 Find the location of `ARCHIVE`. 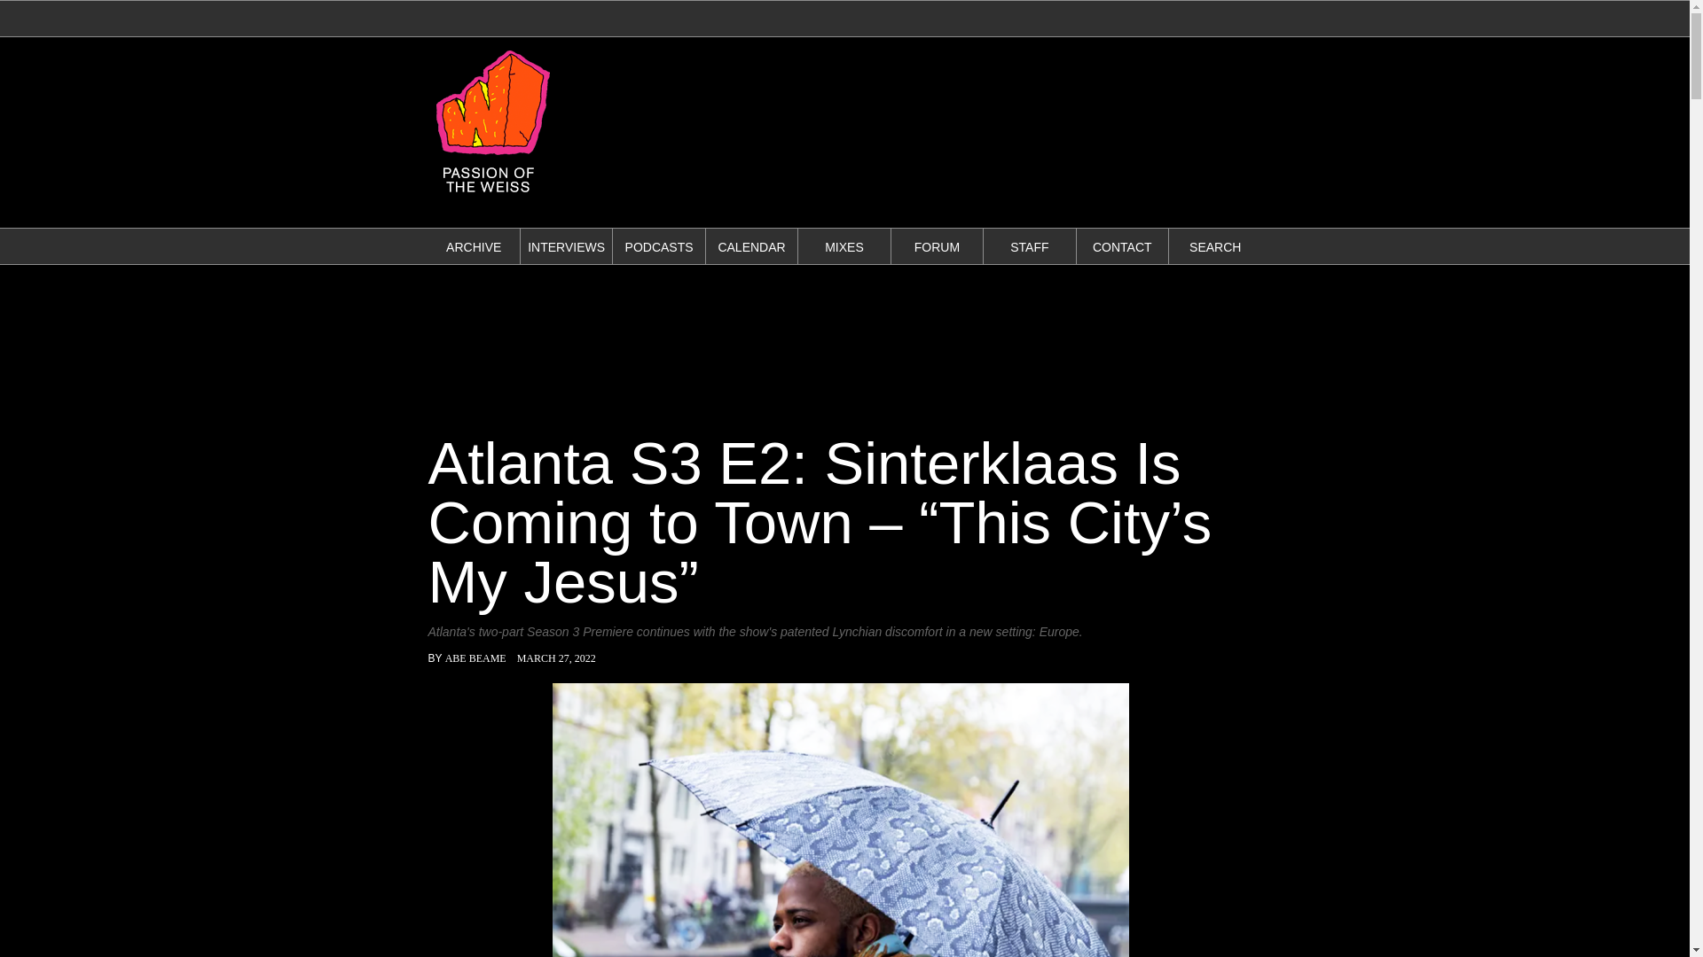

ARCHIVE is located at coordinates (474, 247).